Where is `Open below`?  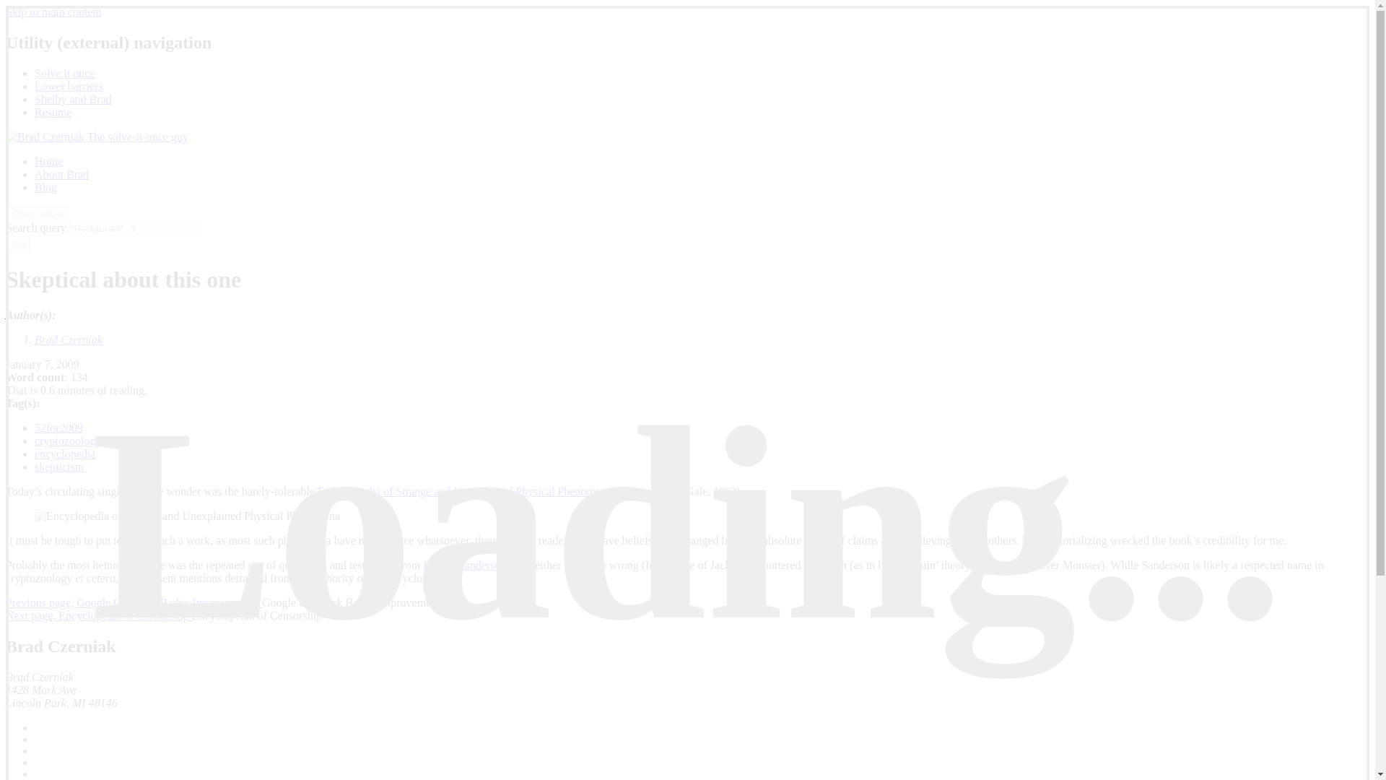 Open below is located at coordinates (36, 213).